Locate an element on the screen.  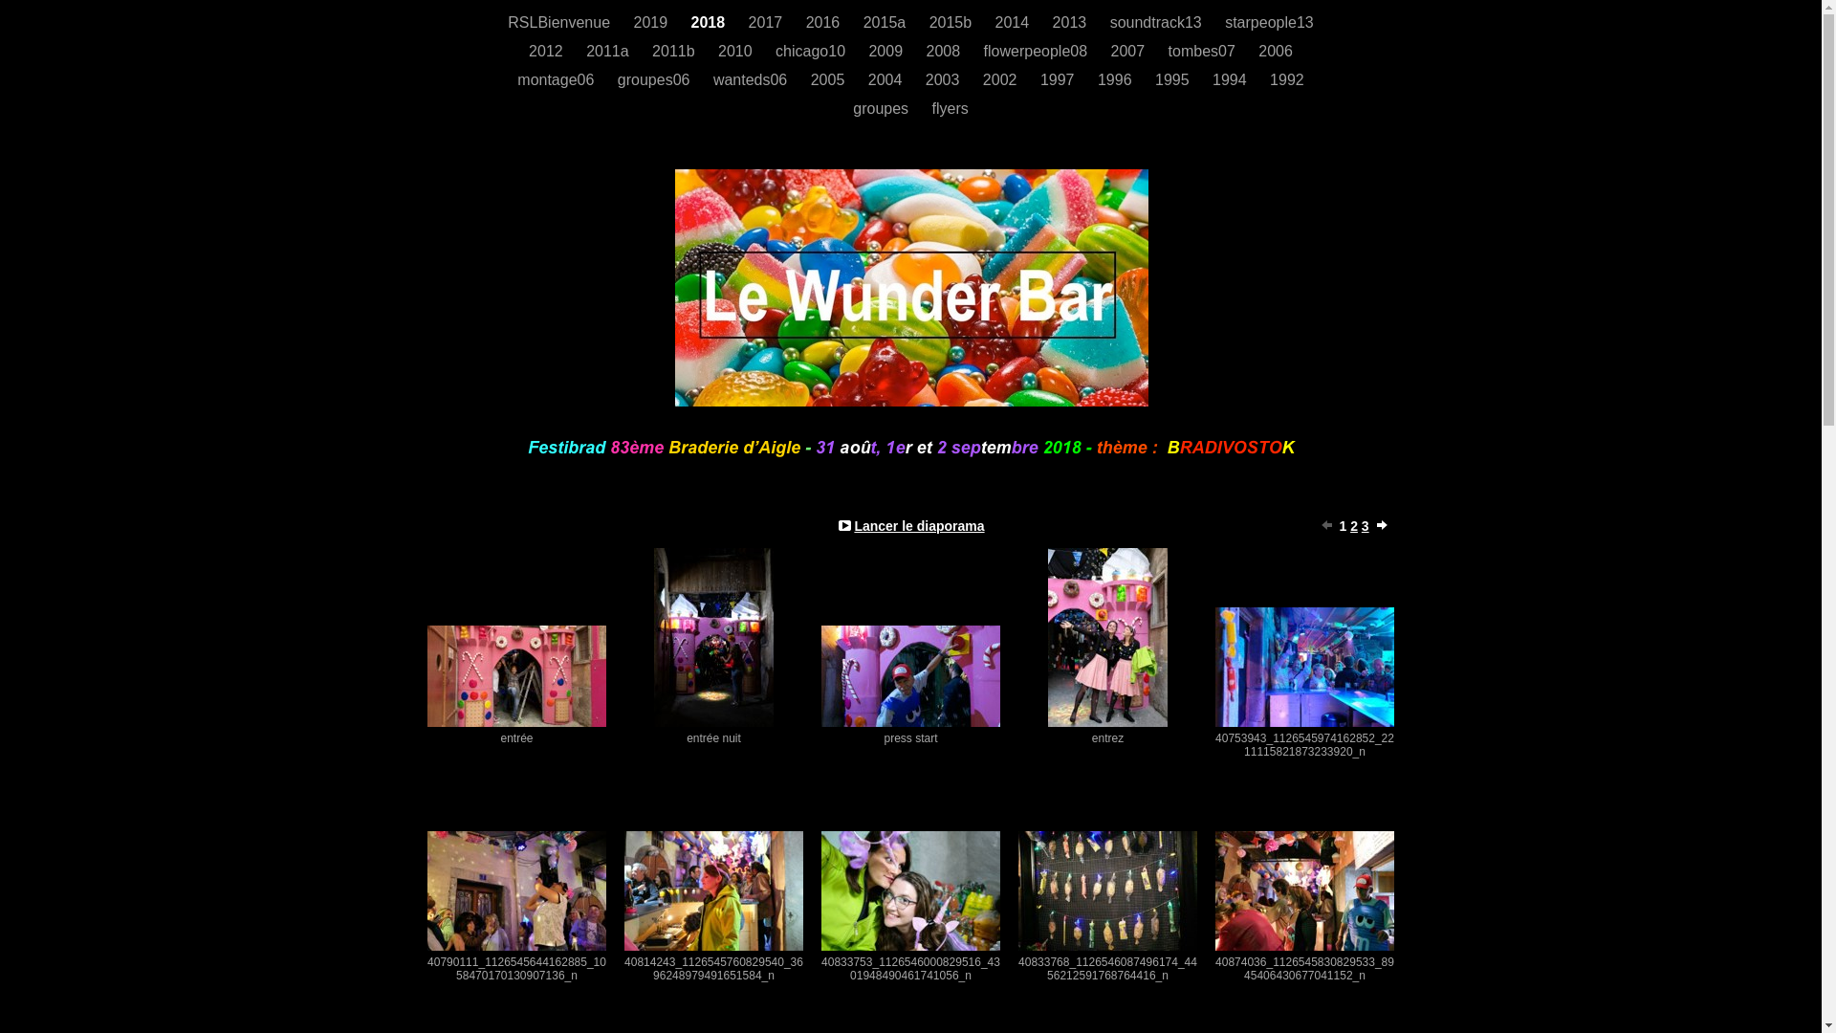
2003 is located at coordinates (945, 80).